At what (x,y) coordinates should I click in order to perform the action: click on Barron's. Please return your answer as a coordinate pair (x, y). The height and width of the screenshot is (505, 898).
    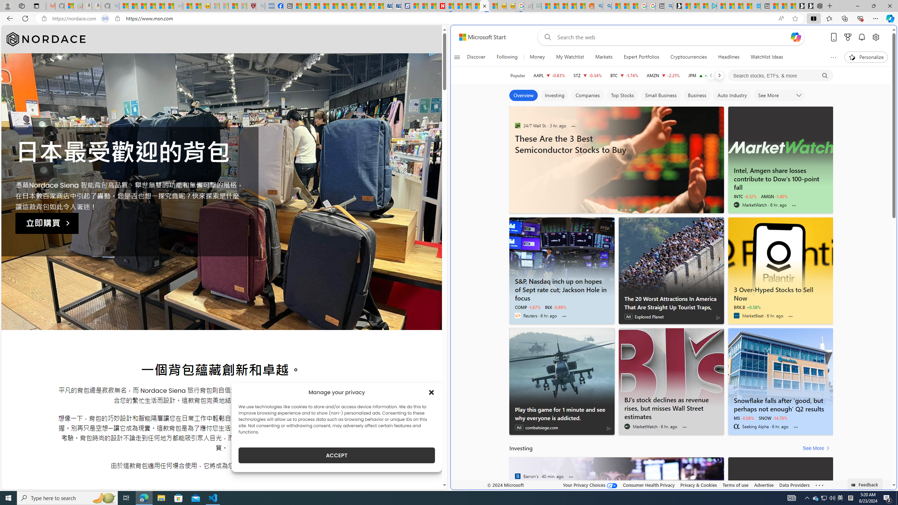
    Looking at the image, I should click on (517, 476).